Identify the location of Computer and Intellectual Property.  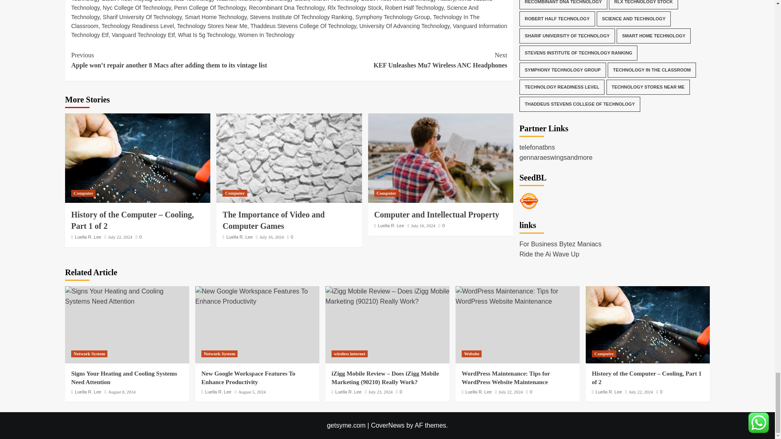
(440, 158).